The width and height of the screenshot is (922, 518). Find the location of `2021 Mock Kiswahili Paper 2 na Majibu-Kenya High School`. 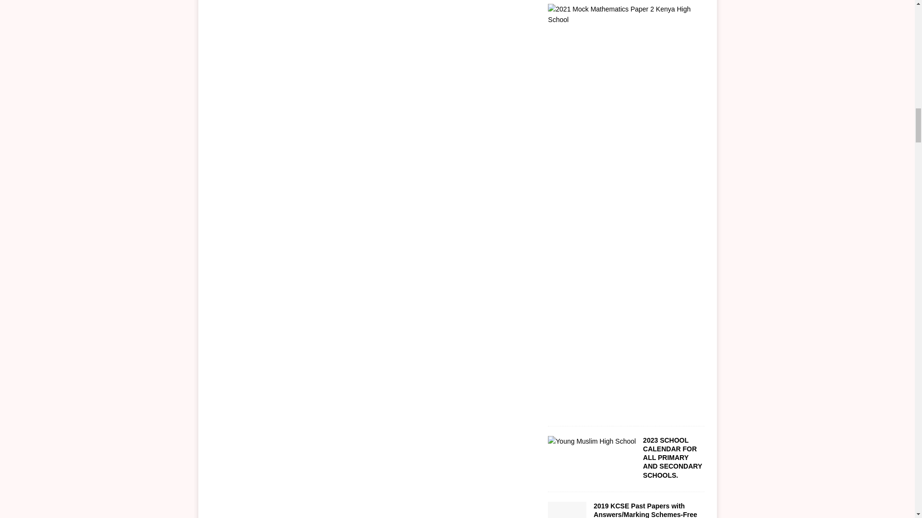

2021 Mock Kiswahili Paper 2 na Majibu-Kenya High School is located at coordinates (622, 19).